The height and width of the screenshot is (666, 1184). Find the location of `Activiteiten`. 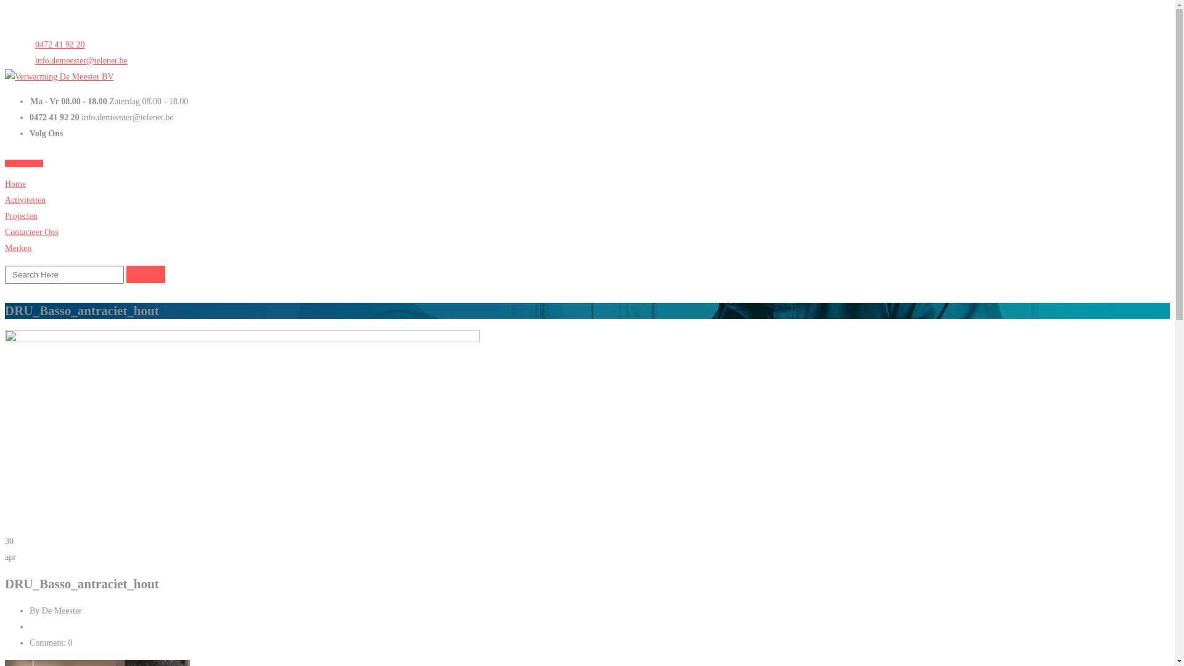

Activiteiten is located at coordinates (25, 200).